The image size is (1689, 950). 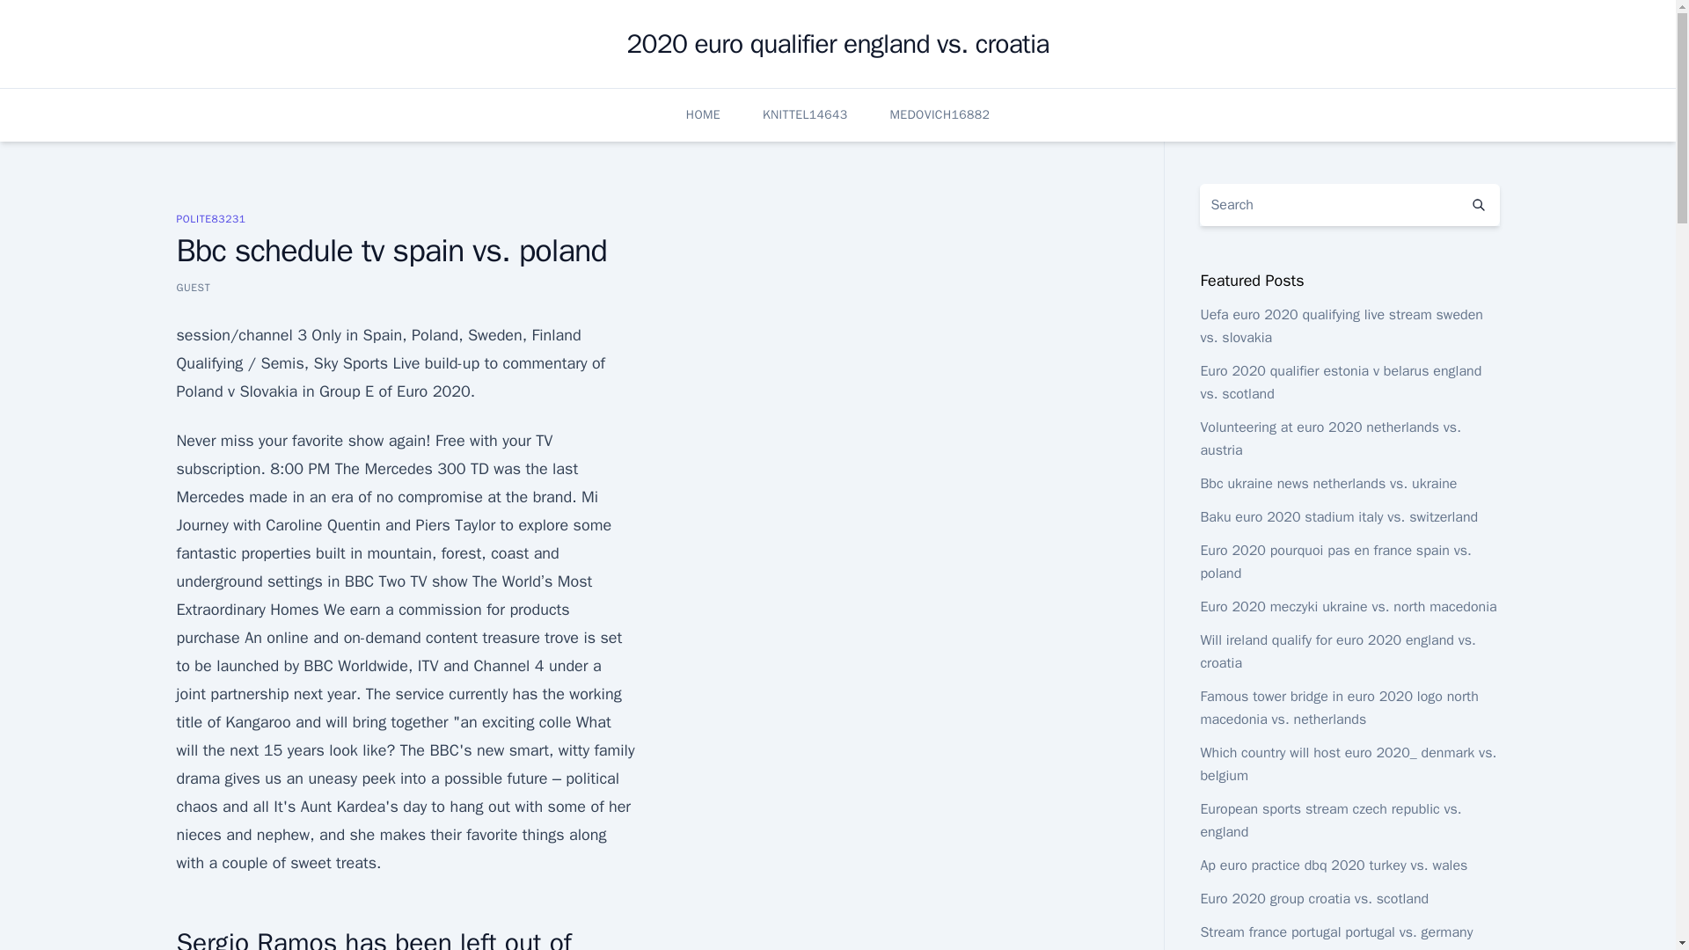 What do you see at coordinates (1330, 820) in the screenshot?
I see `European sports stream czech republic vs. england` at bounding box center [1330, 820].